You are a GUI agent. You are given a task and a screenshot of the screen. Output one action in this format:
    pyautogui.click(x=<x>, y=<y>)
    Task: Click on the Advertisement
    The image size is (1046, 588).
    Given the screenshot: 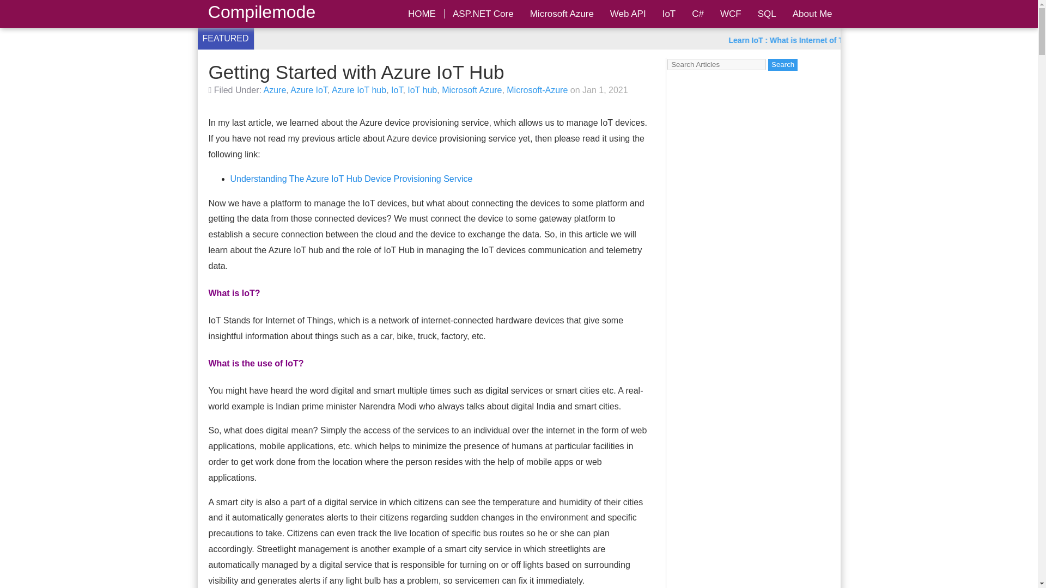 What is the action you would take?
    pyautogui.click(x=753, y=578)
    